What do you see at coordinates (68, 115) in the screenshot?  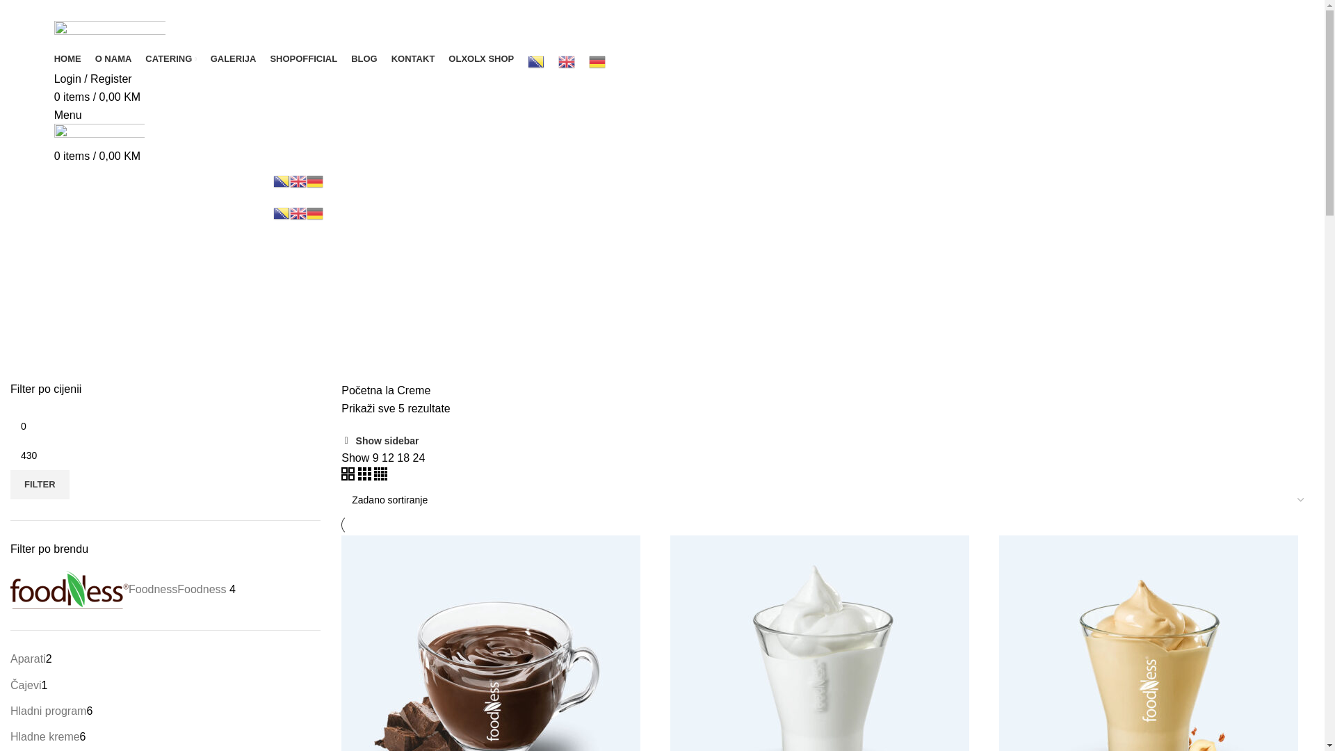 I see `Menu` at bounding box center [68, 115].